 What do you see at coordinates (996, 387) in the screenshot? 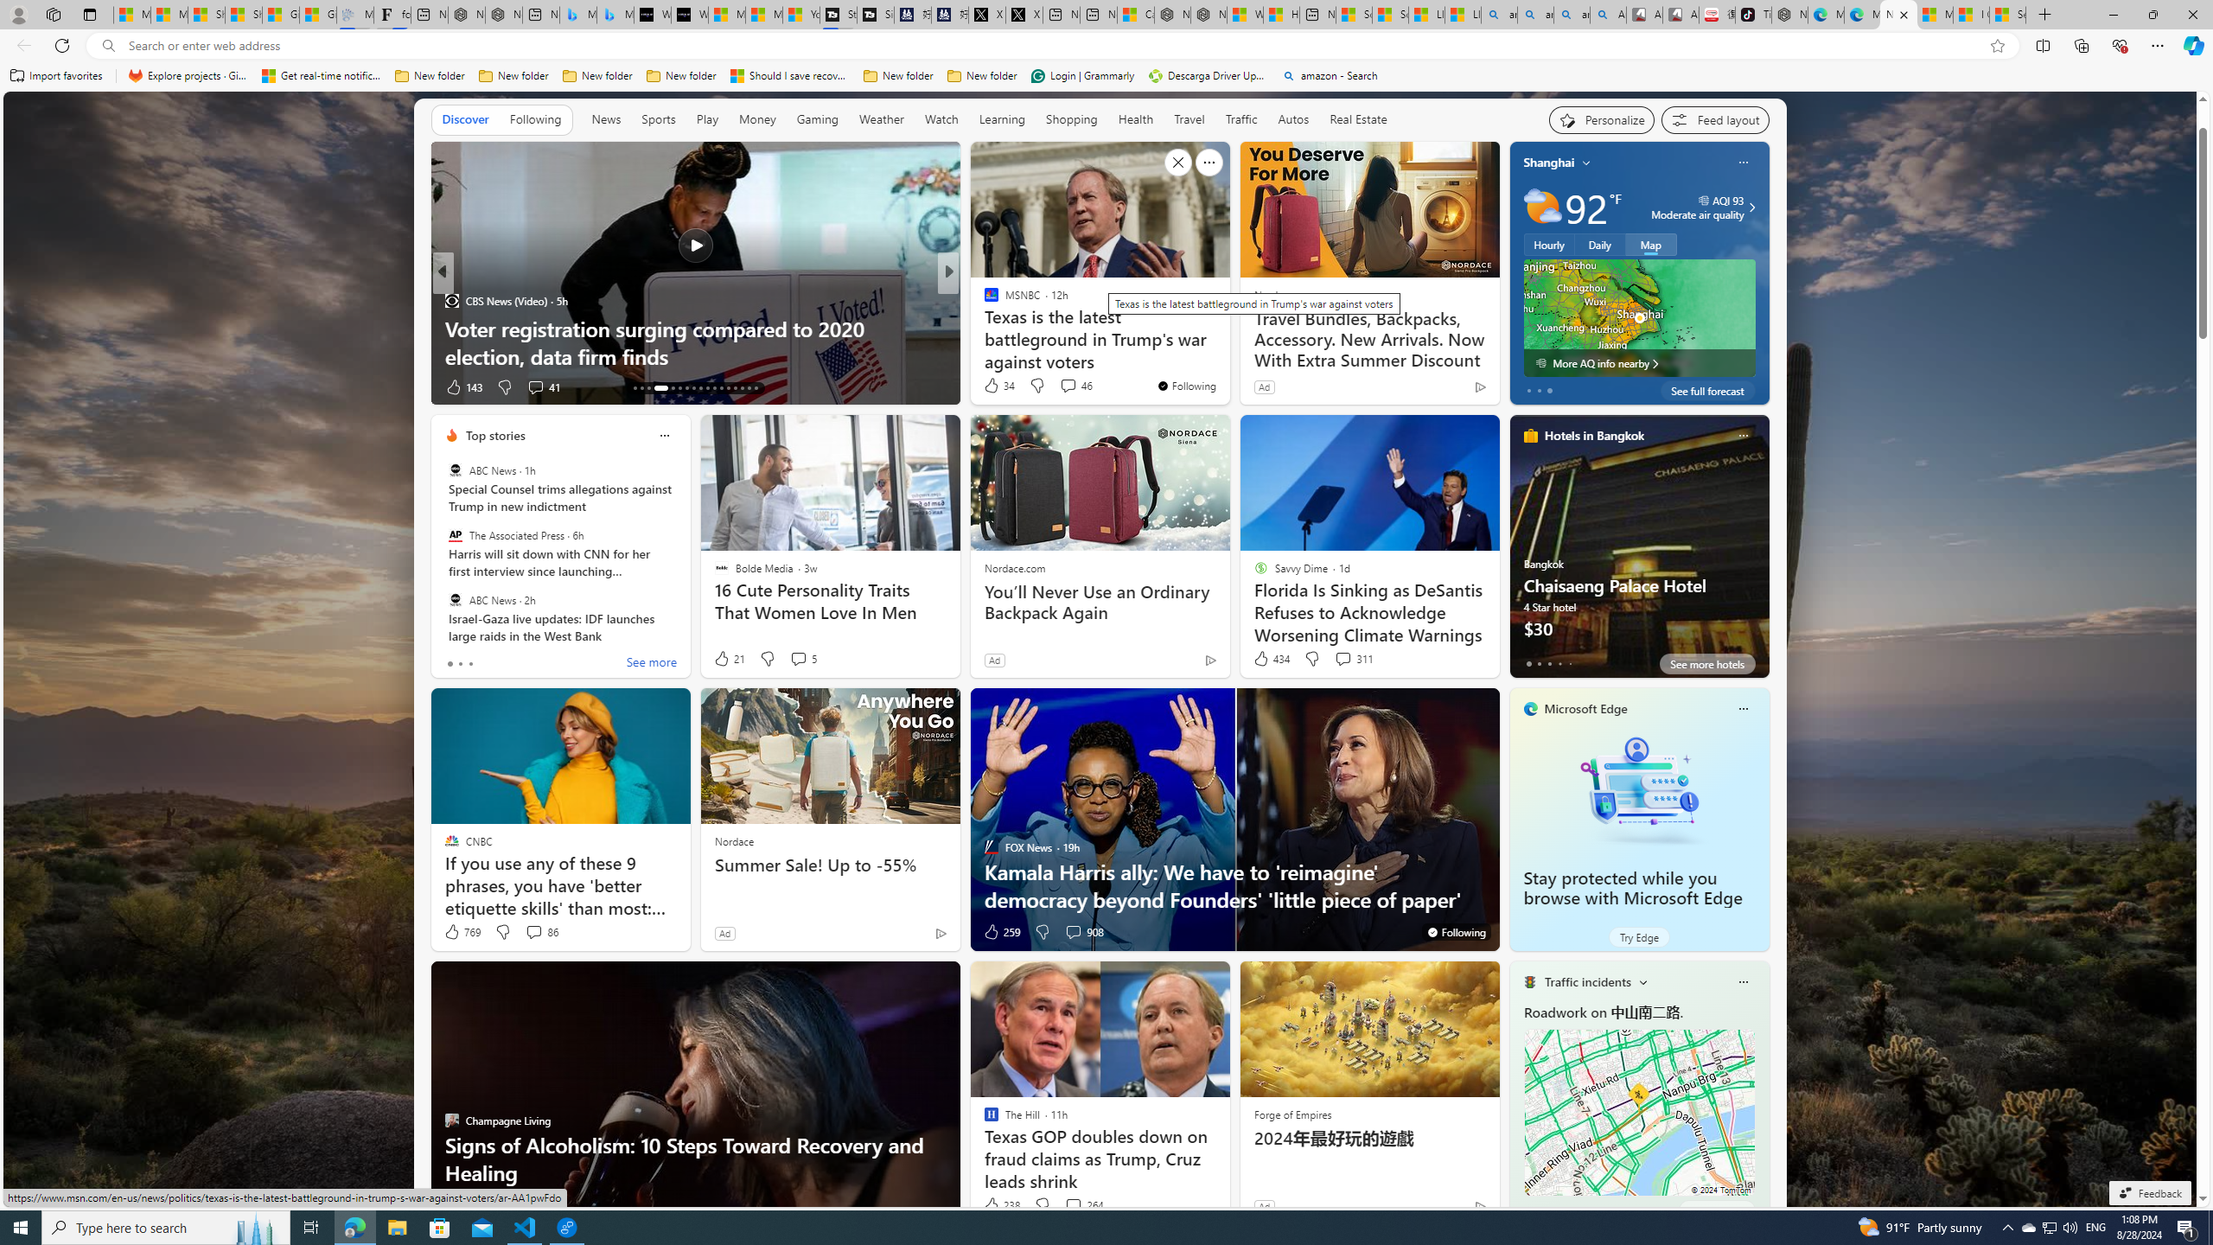
I see `157 Like` at bounding box center [996, 387].